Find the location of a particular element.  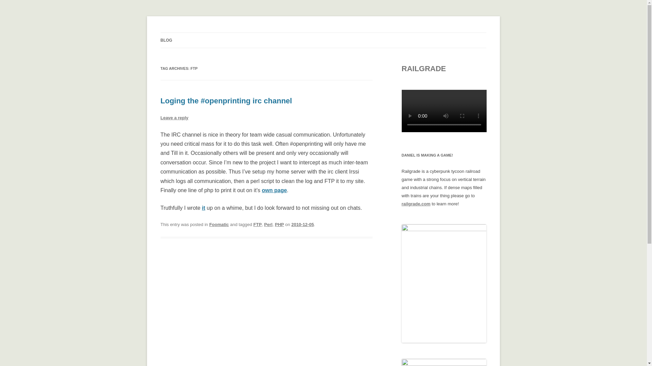

RAILGRADE is located at coordinates (424, 68).